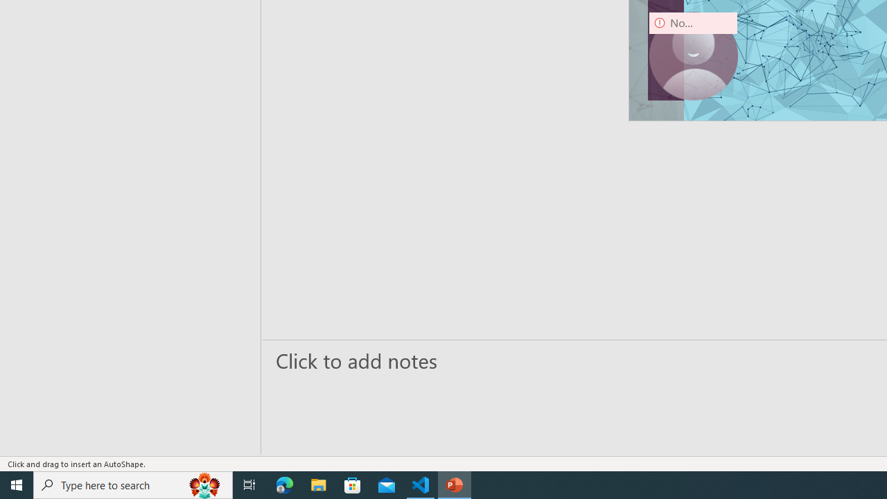 Image resolution: width=887 pixels, height=499 pixels. What do you see at coordinates (693, 55) in the screenshot?
I see `Camera 9, No camera detected.` at bounding box center [693, 55].